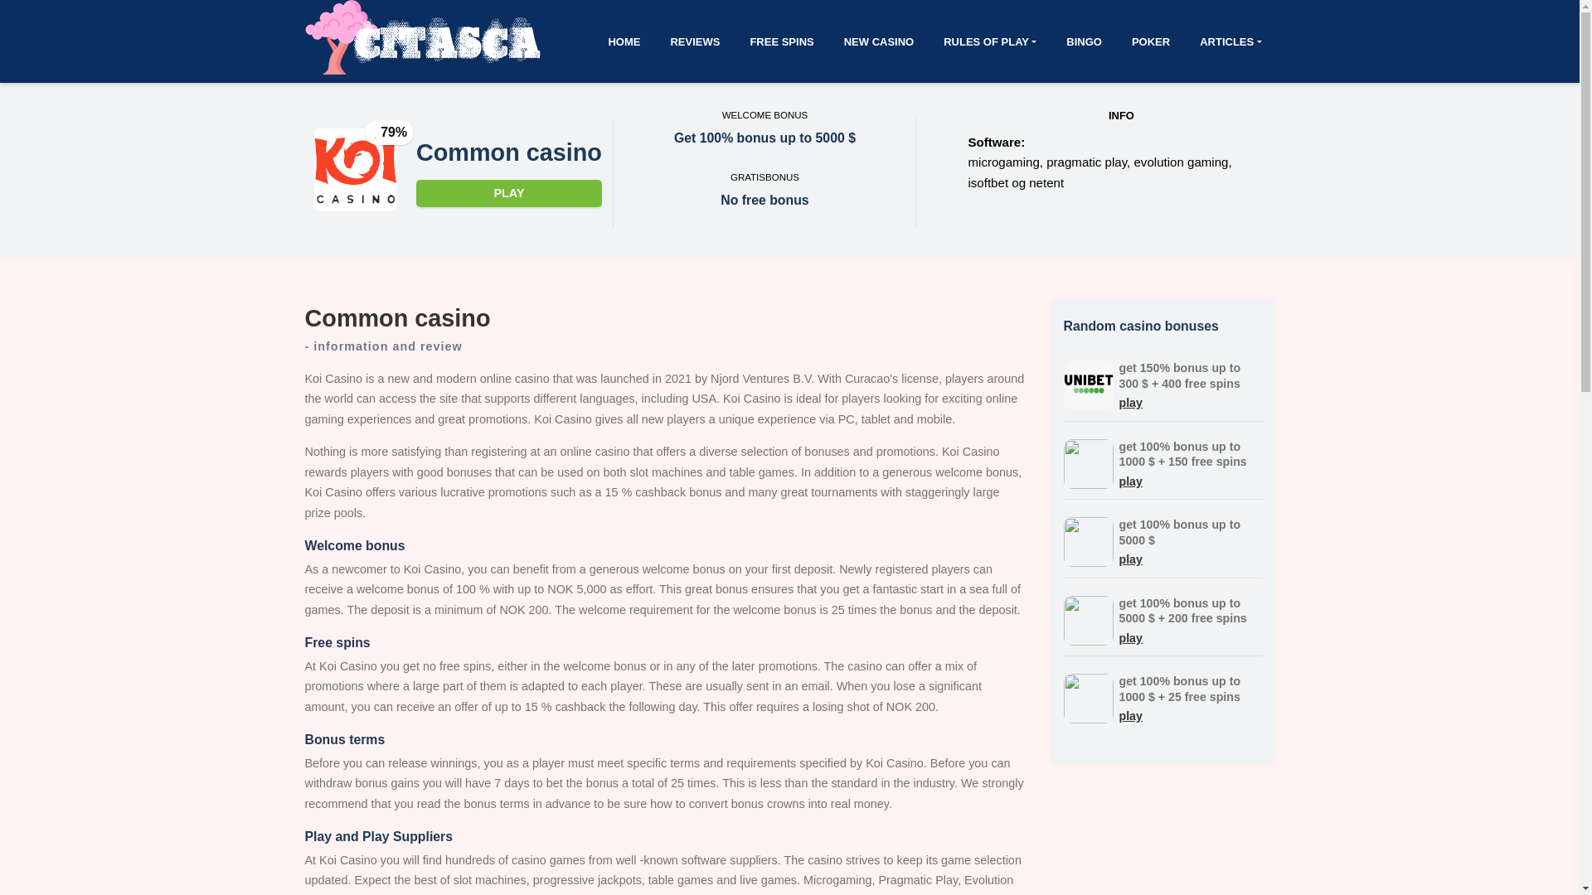 The height and width of the screenshot is (895, 1592). What do you see at coordinates (1131, 638) in the screenshot?
I see `play` at bounding box center [1131, 638].